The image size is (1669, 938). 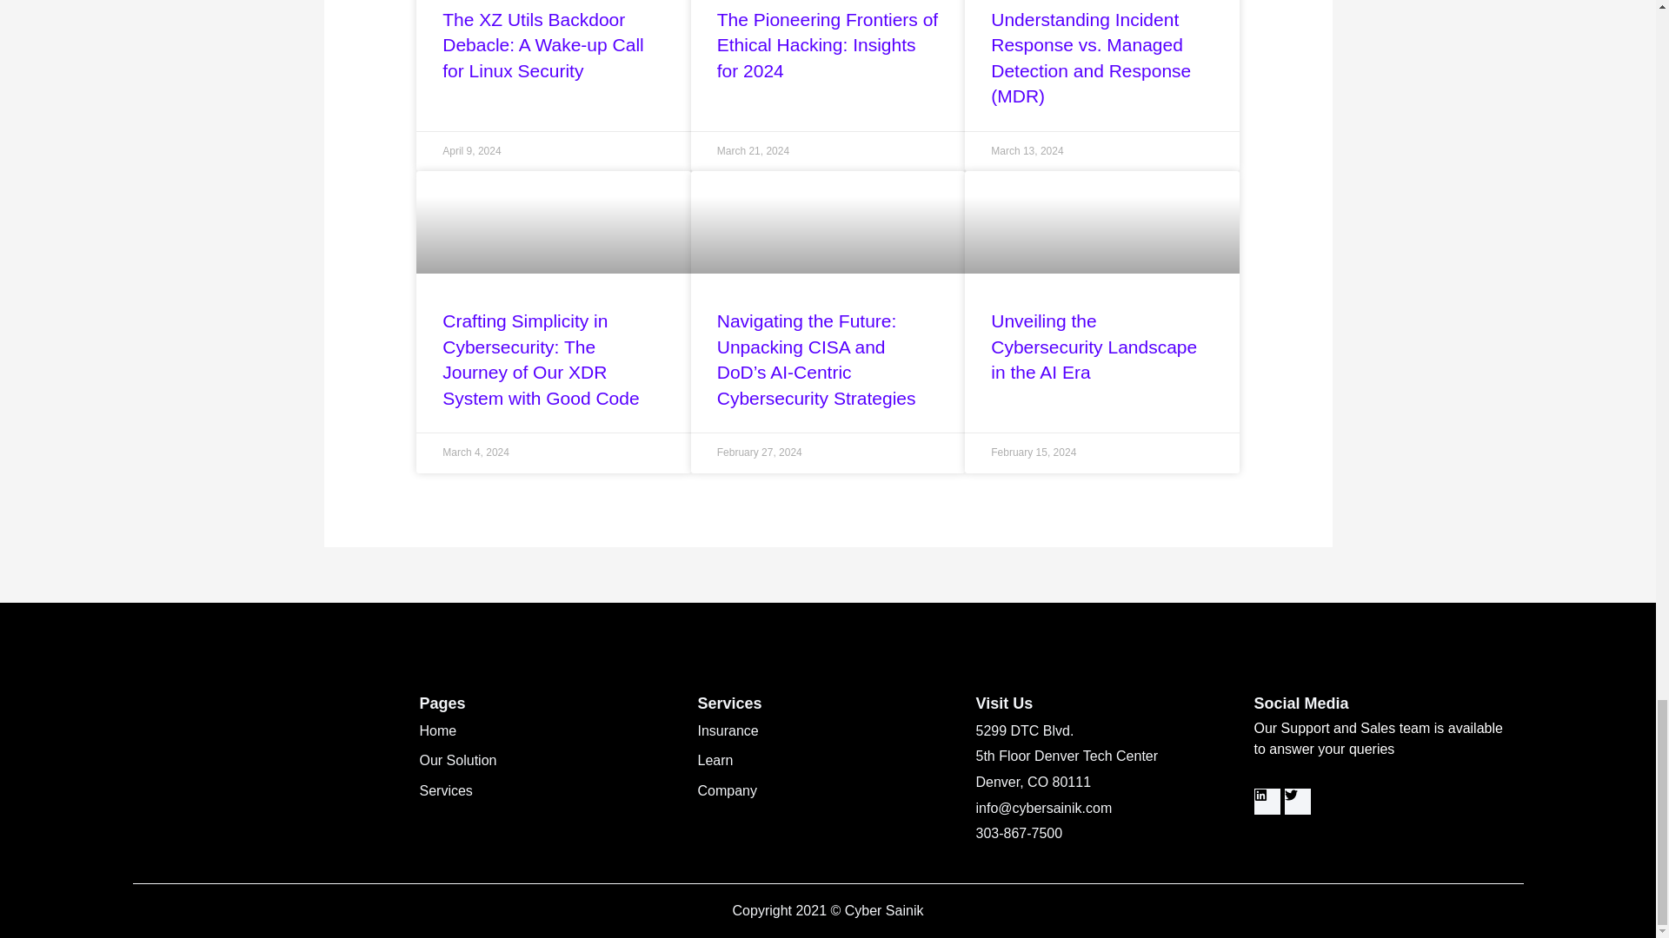 What do you see at coordinates (828, 790) in the screenshot?
I see `Company` at bounding box center [828, 790].